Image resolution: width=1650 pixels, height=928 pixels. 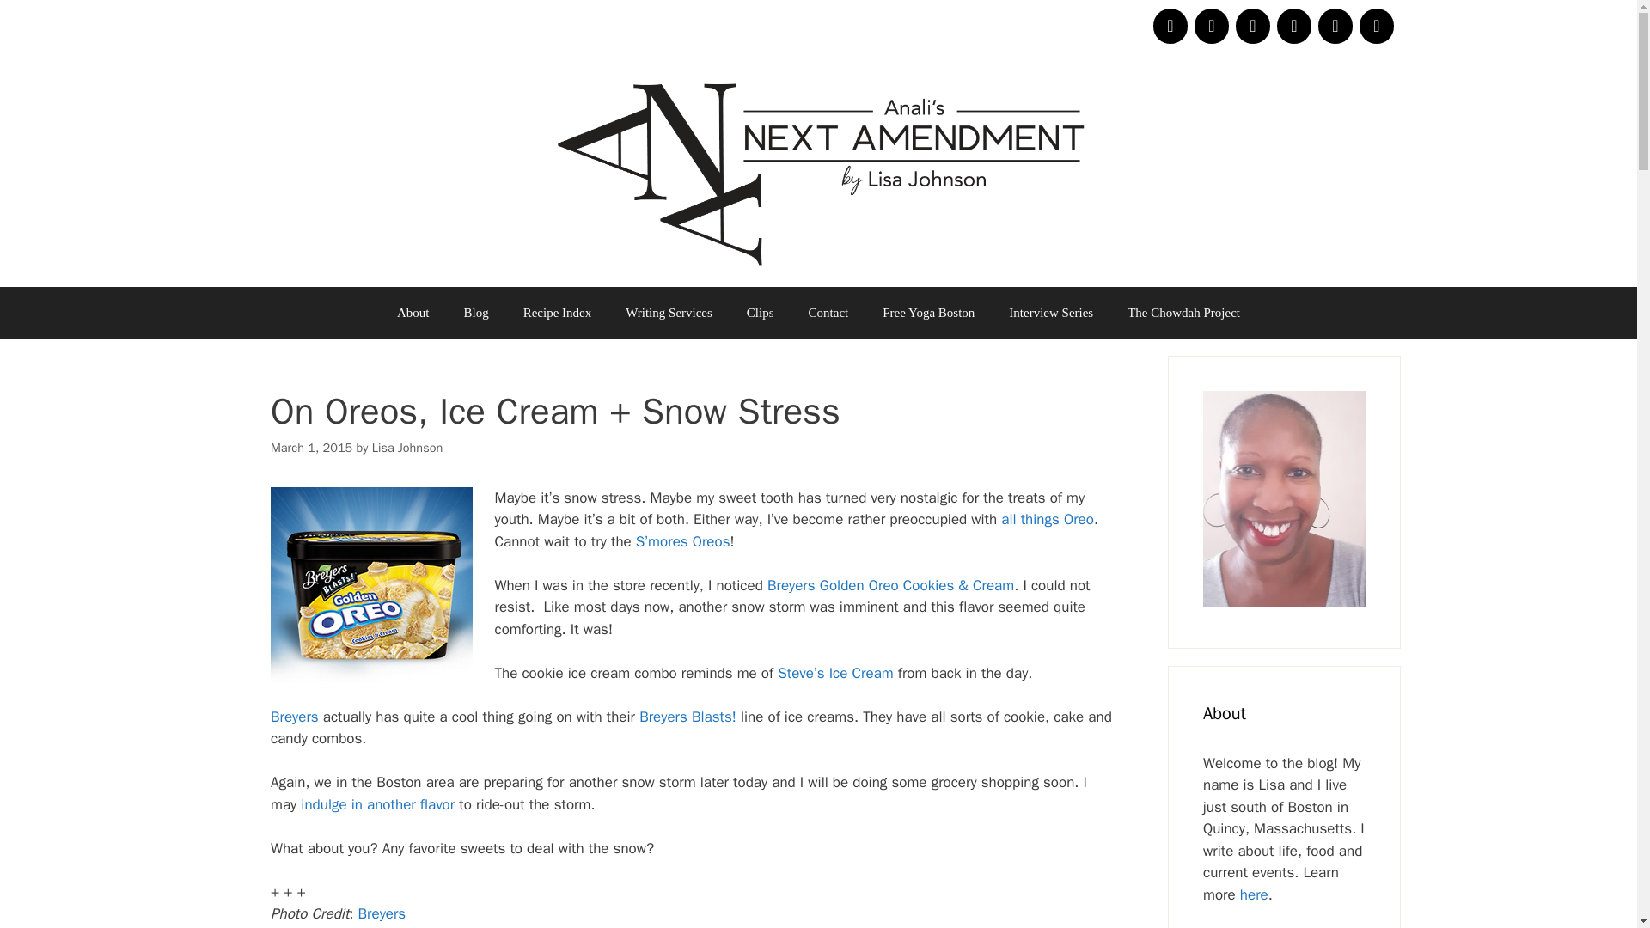 I want to click on Instagram, so click(x=1294, y=26).